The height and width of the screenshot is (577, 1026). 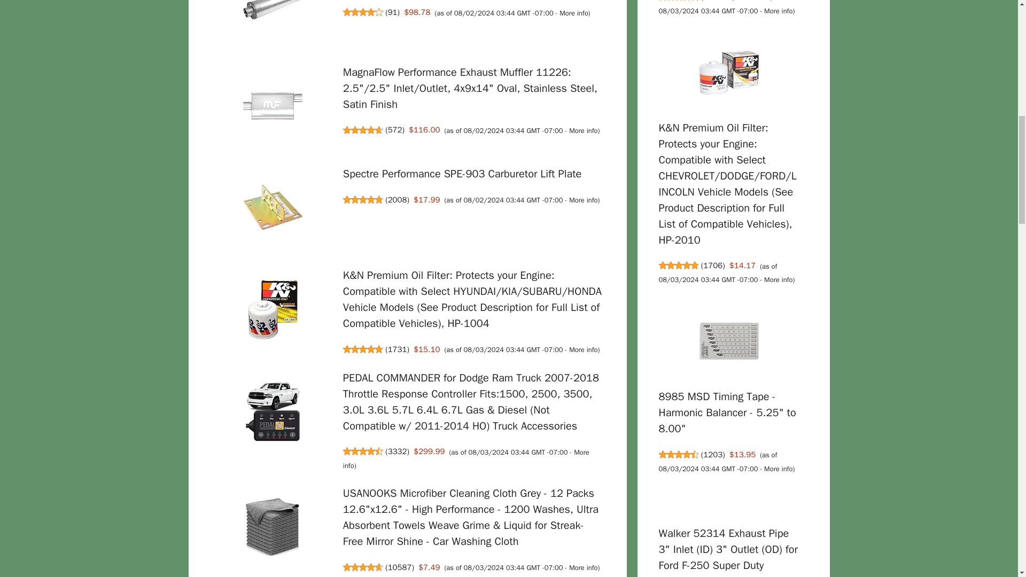 What do you see at coordinates (583, 130) in the screenshot?
I see `More info` at bounding box center [583, 130].